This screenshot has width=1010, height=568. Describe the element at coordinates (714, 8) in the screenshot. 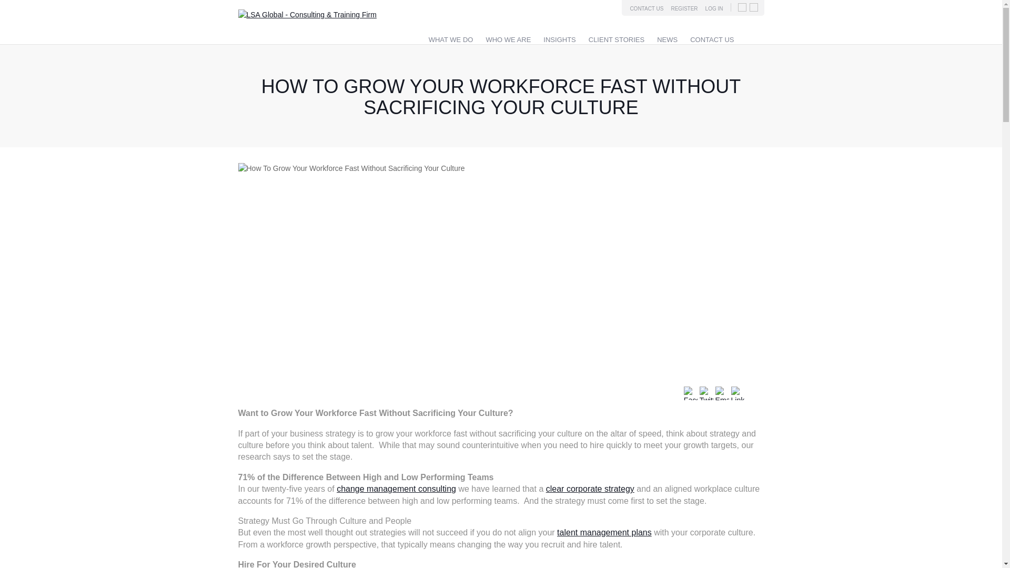

I see `LOG IN` at that location.